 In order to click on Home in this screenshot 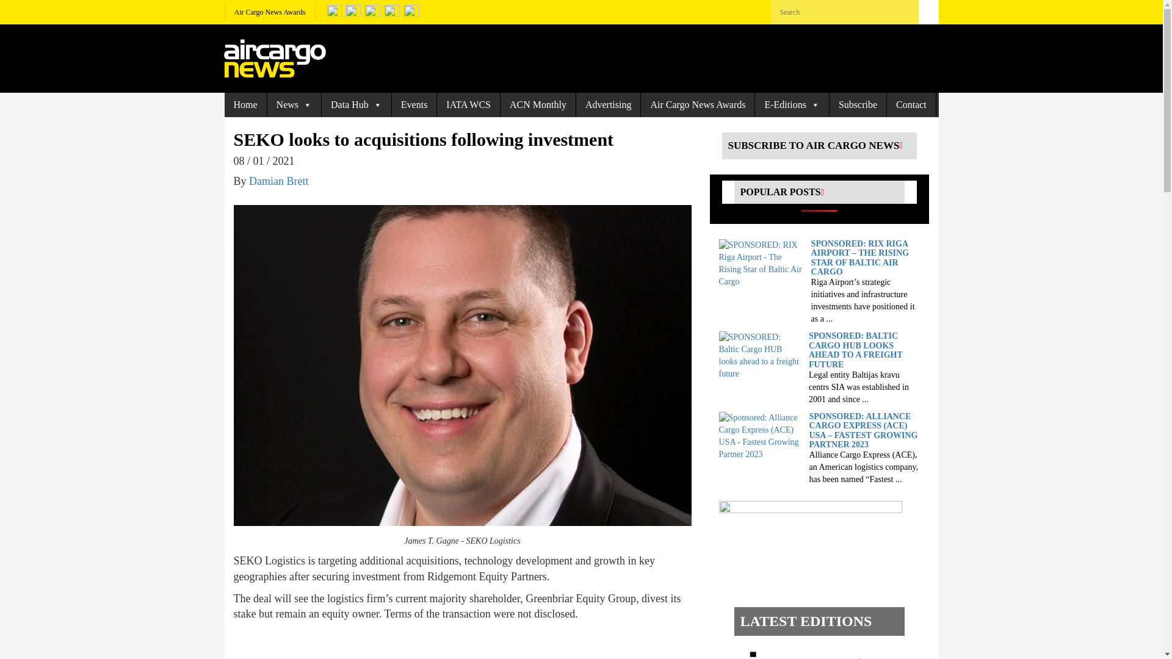, I will do `click(245, 105)`.